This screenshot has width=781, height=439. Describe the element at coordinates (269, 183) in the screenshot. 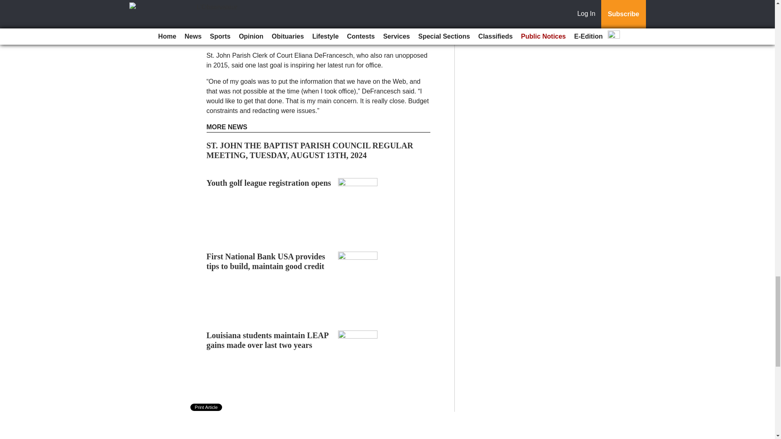

I see `Youth golf league registration opens` at that location.